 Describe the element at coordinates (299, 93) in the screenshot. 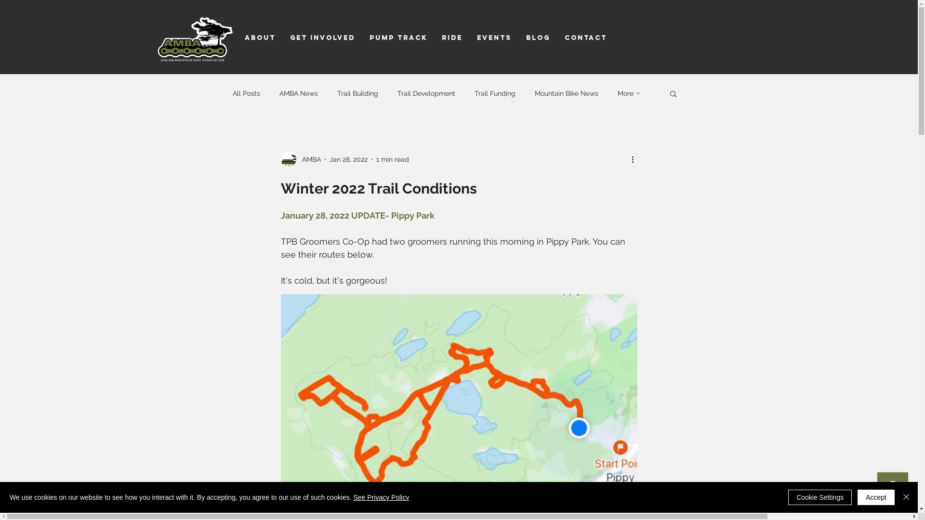

I see `AMBA News` at that location.